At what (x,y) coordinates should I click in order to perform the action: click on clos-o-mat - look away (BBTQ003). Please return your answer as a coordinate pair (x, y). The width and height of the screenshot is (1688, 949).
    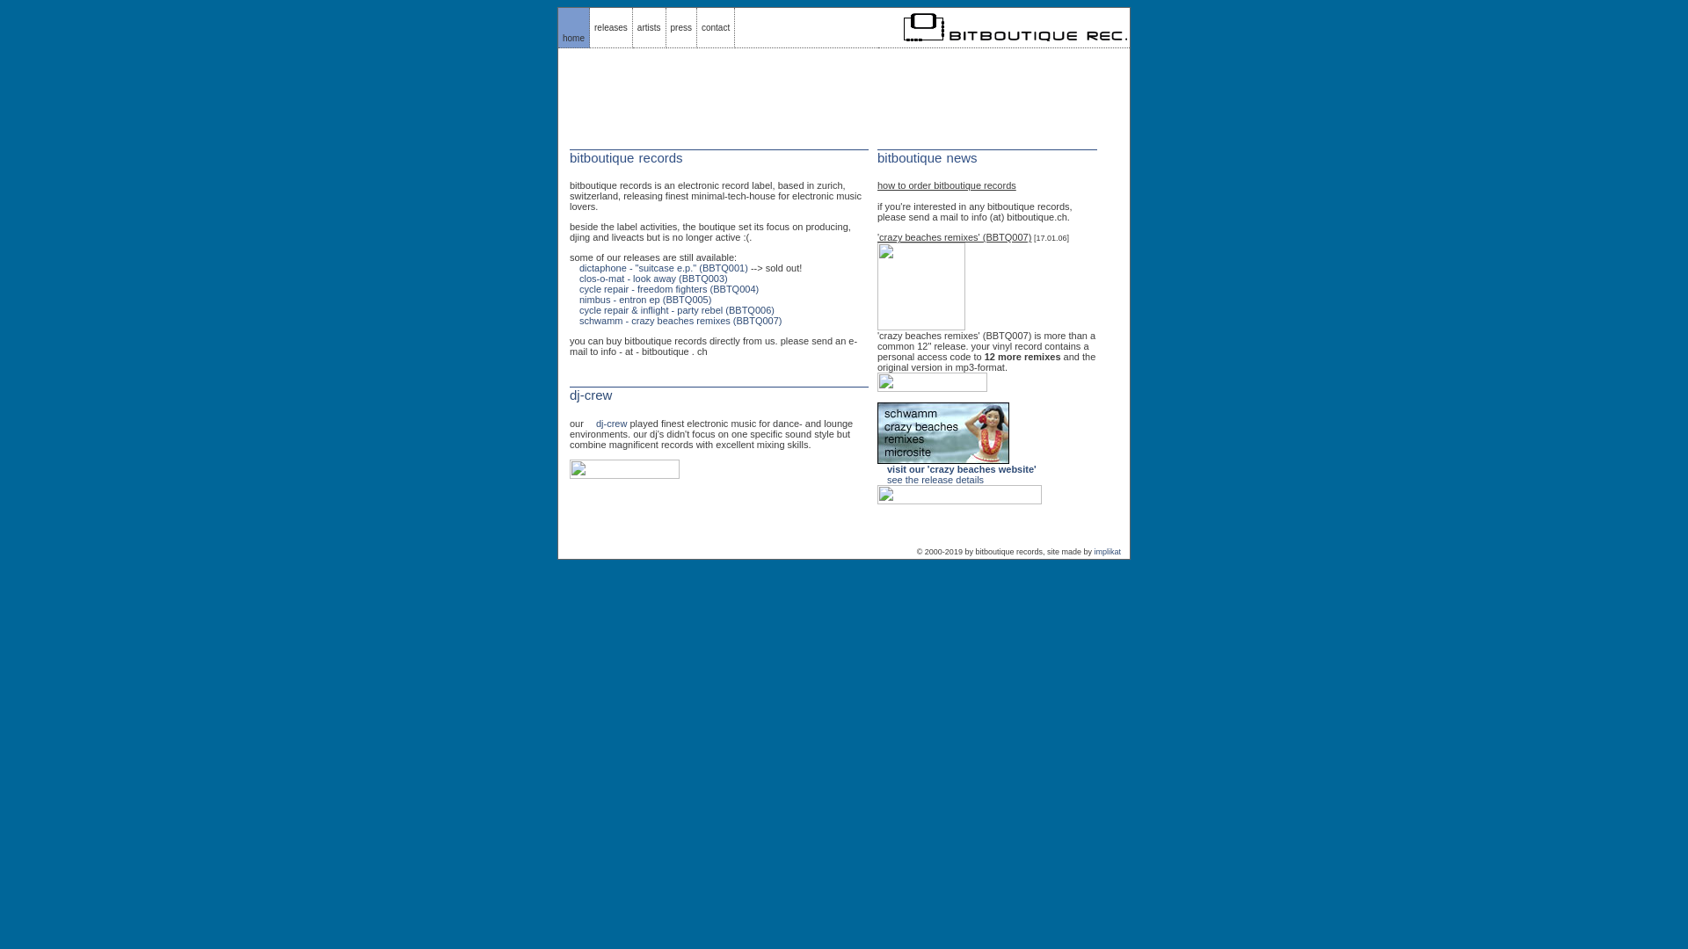
    Looking at the image, I should click on (654, 279).